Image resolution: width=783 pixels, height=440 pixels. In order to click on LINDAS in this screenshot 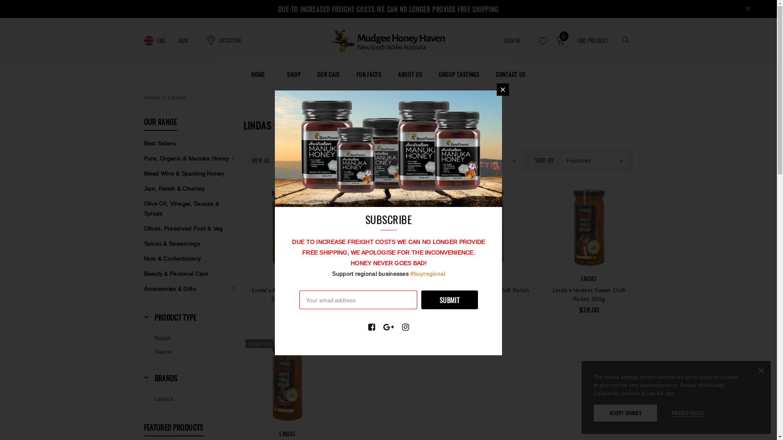, I will do `click(388, 279)`.